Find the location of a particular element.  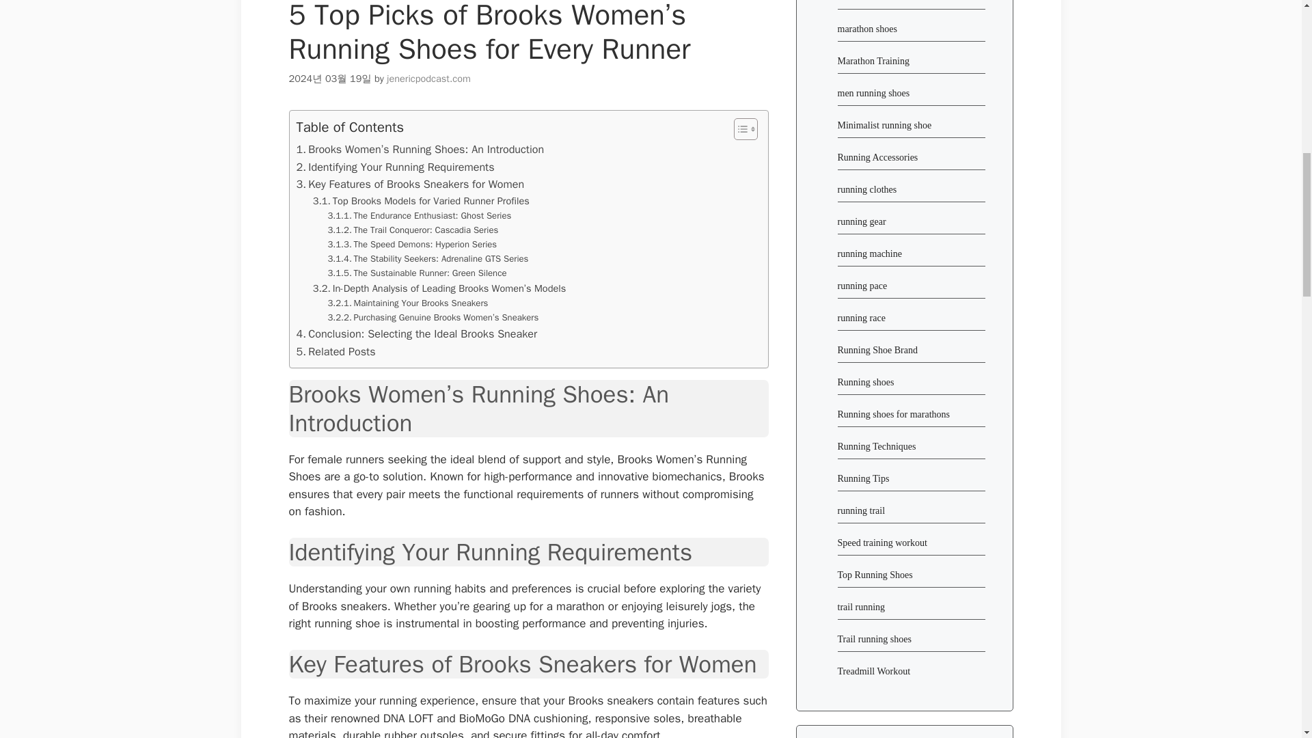

Identifying Your Running Requirements is located at coordinates (395, 167).